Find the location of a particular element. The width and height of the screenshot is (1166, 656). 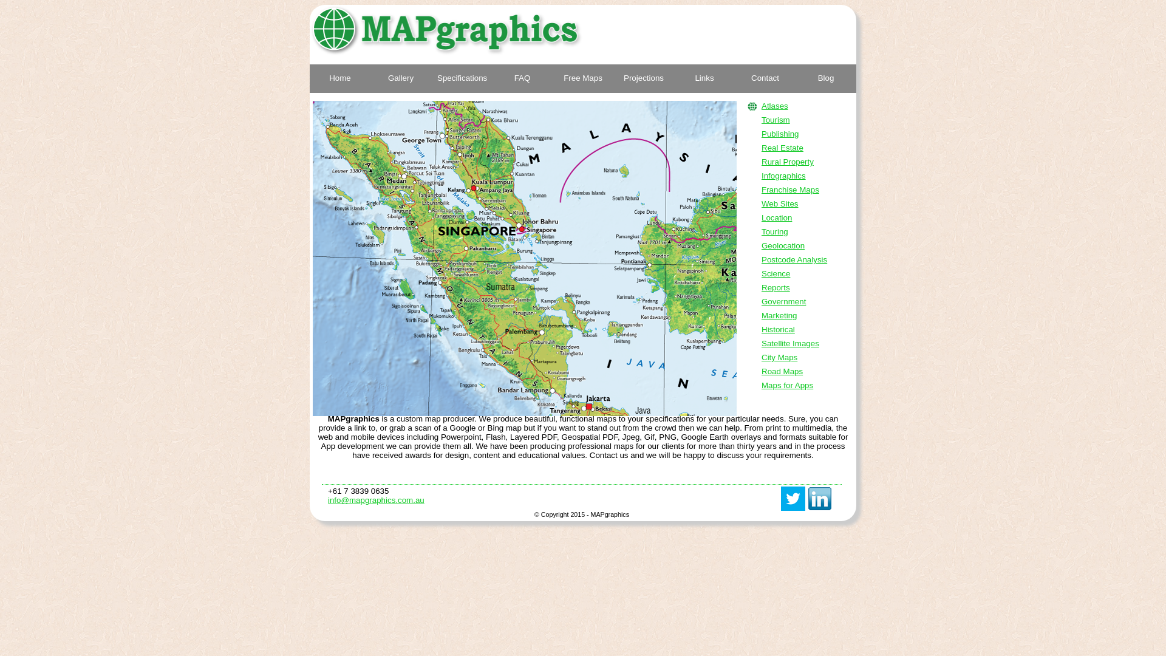

Gallery is located at coordinates (401, 79).